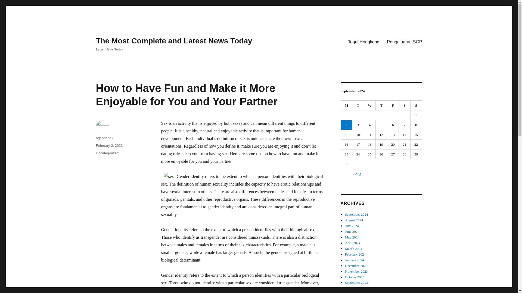 This screenshot has height=293, width=522. I want to click on December 2023, so click(356, 266).